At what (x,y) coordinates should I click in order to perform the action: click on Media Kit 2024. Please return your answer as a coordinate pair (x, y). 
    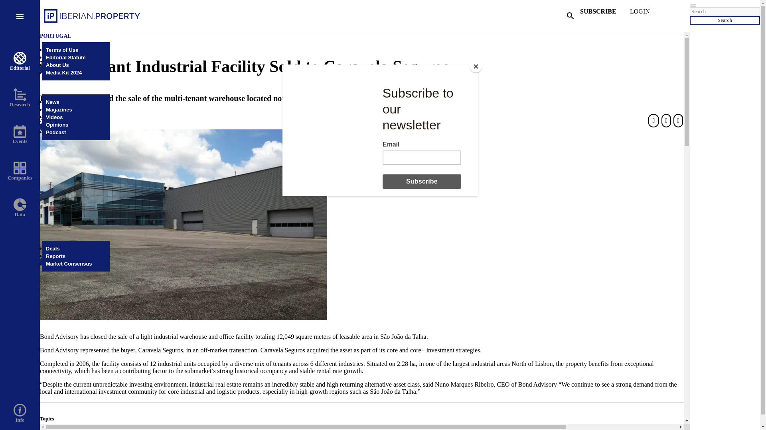
    Looking at the image, I should click on (64, 72).